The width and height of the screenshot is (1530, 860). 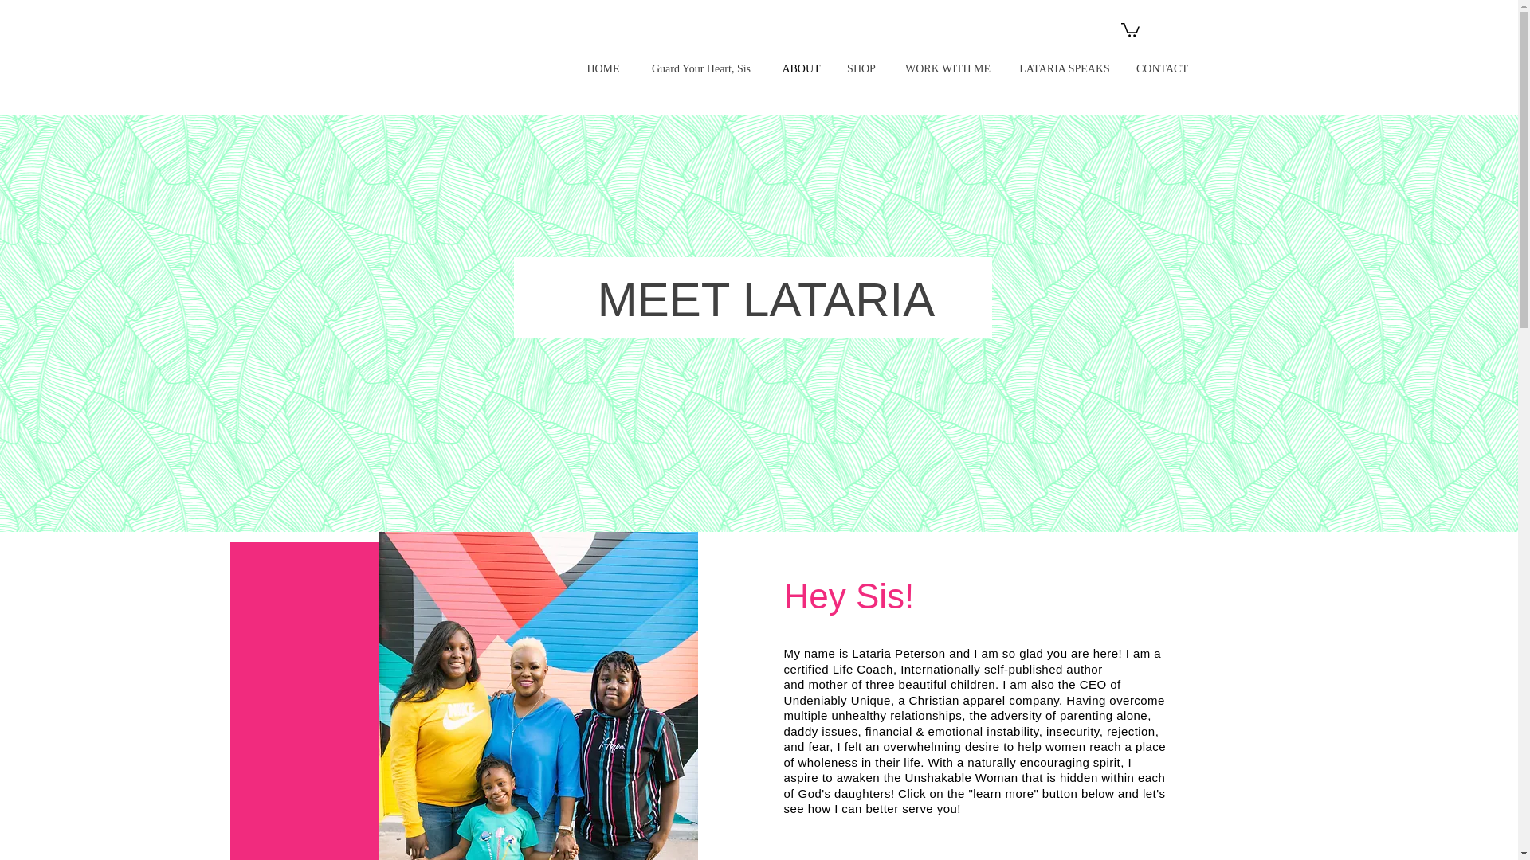 What do you see at coordinates (802, 68) in the screenshot?
I see `ABOUT` at bounding box center [802, 68].